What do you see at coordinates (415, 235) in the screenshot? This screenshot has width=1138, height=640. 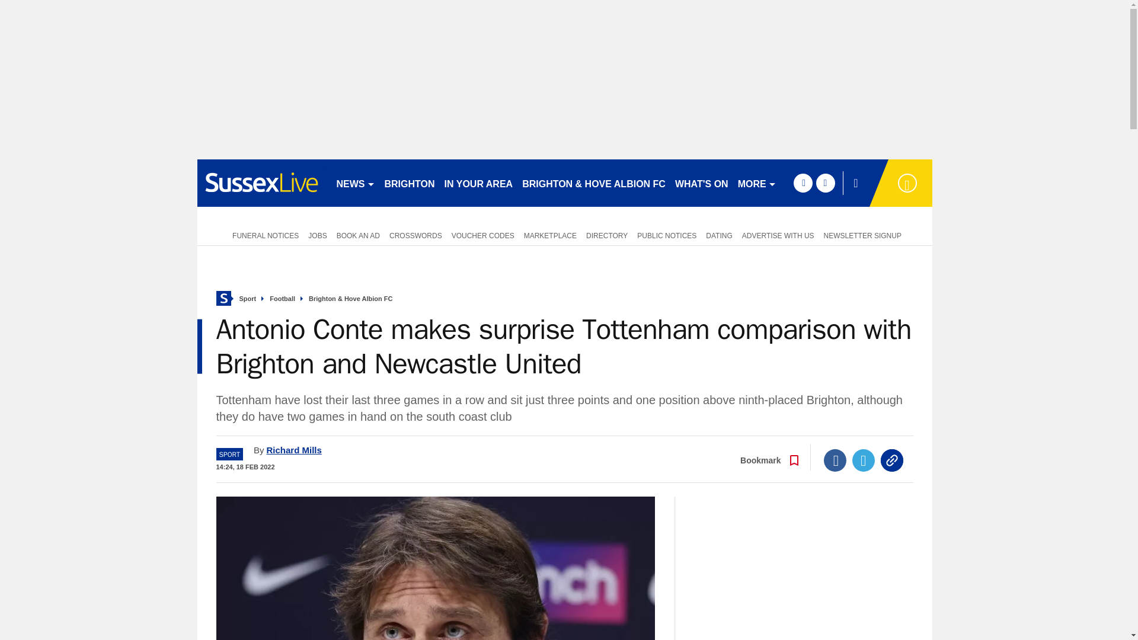 I see `CROSSWORDS` at bounding box center [415, 235].